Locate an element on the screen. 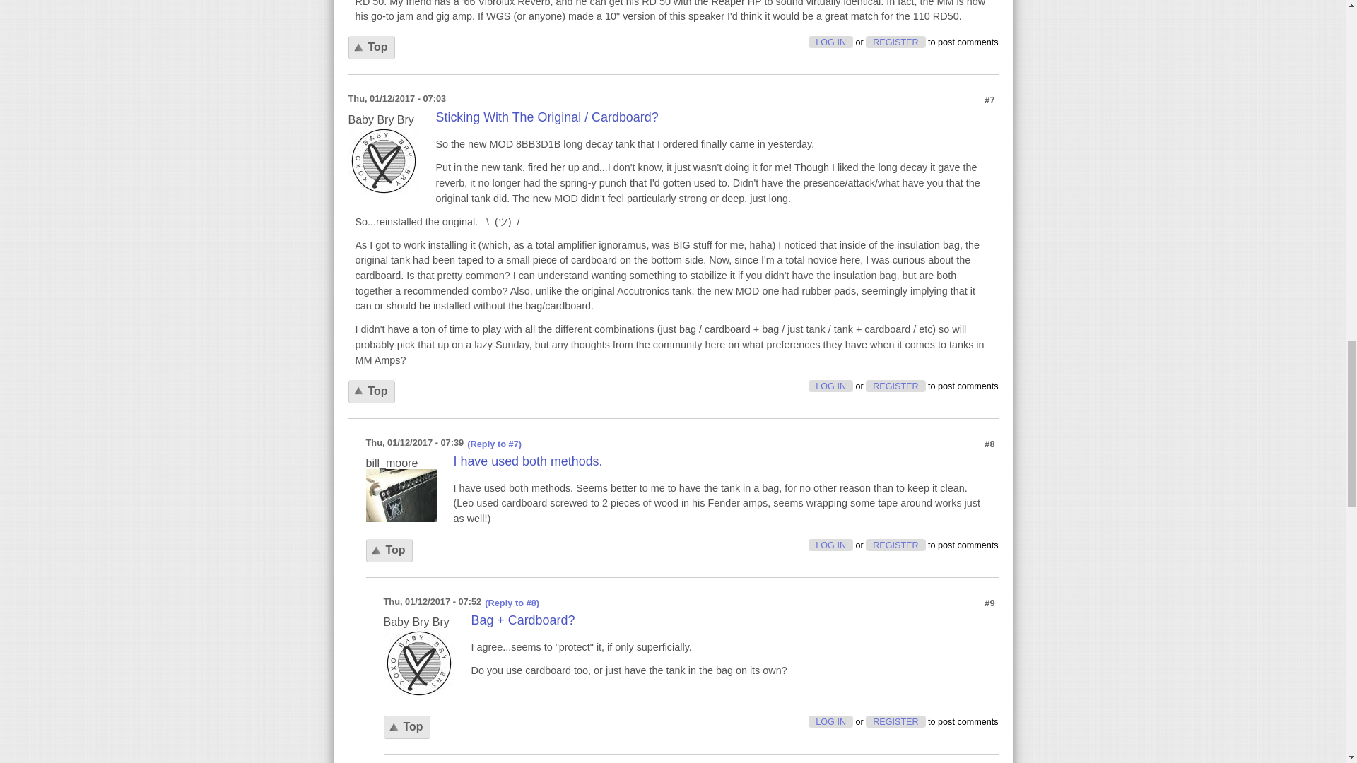 This screenshot has width=1357, height=763. Jump to top of page is located at coordinates (370, 47).